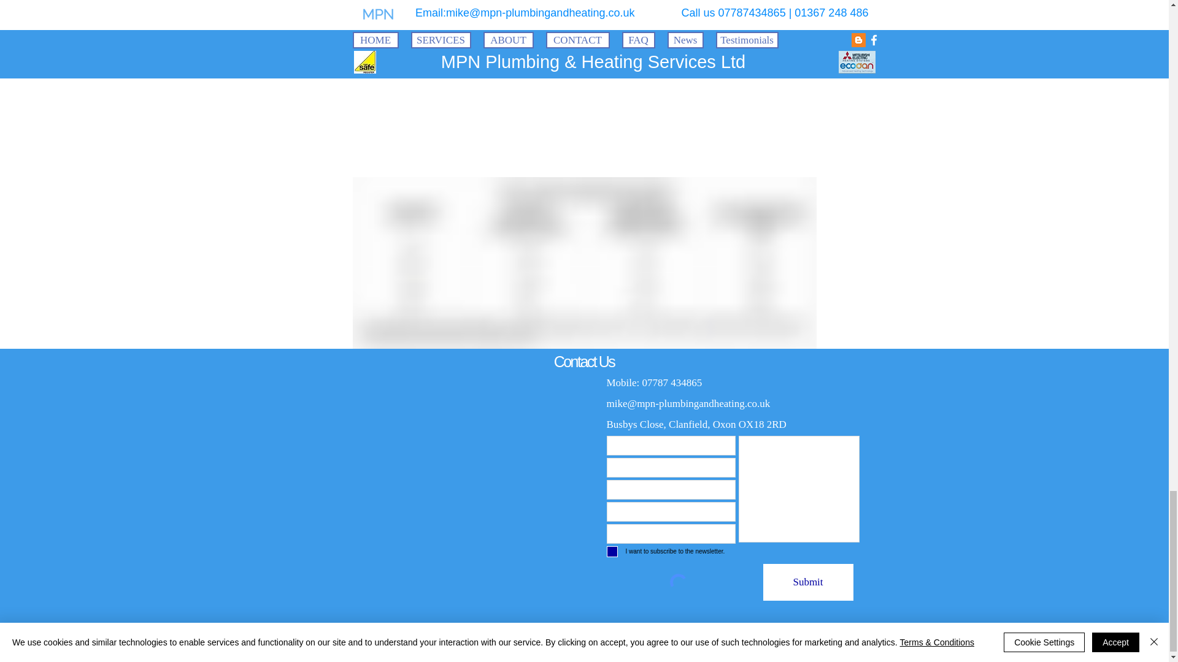 The width and height of the screenshot is (1178, 662). Describe the element at coordinates (475, 446) in the screenshot. I see `Google Maps` at that location.